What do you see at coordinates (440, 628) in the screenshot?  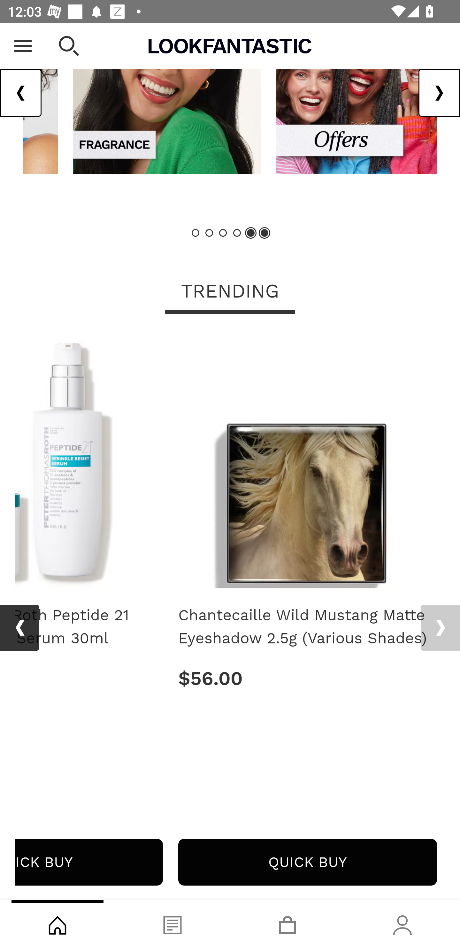 I see `Next` at bounding box center [440, 628].